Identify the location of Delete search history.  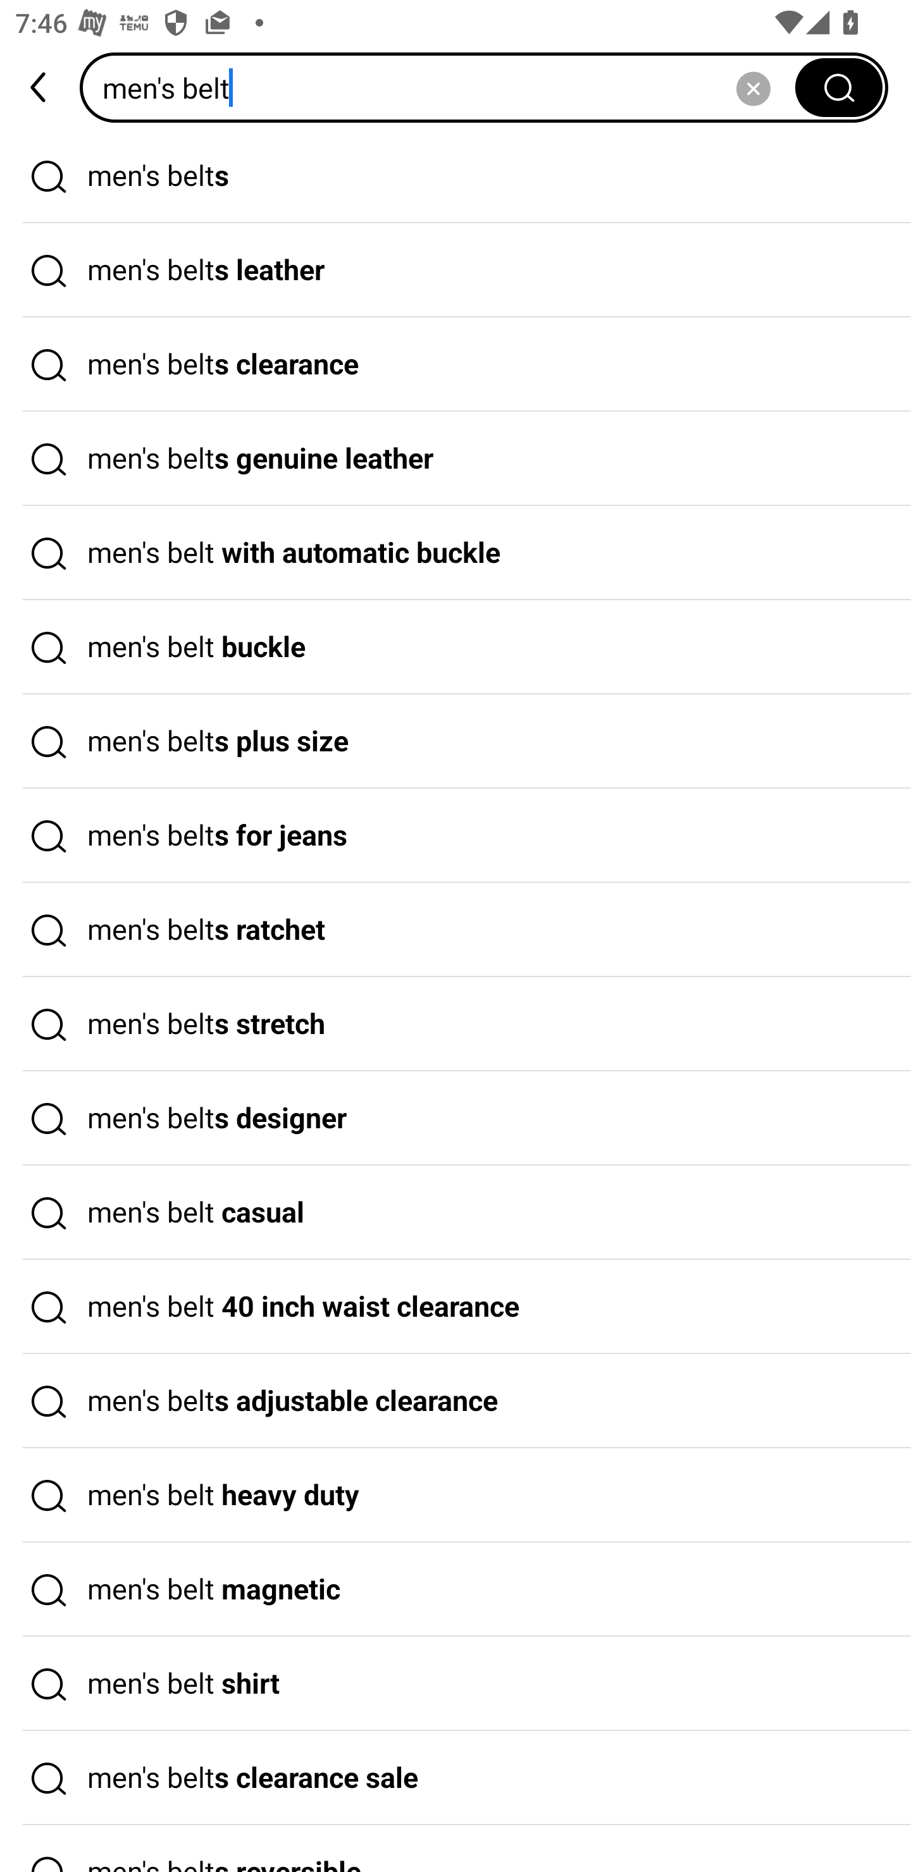
(753, 87).